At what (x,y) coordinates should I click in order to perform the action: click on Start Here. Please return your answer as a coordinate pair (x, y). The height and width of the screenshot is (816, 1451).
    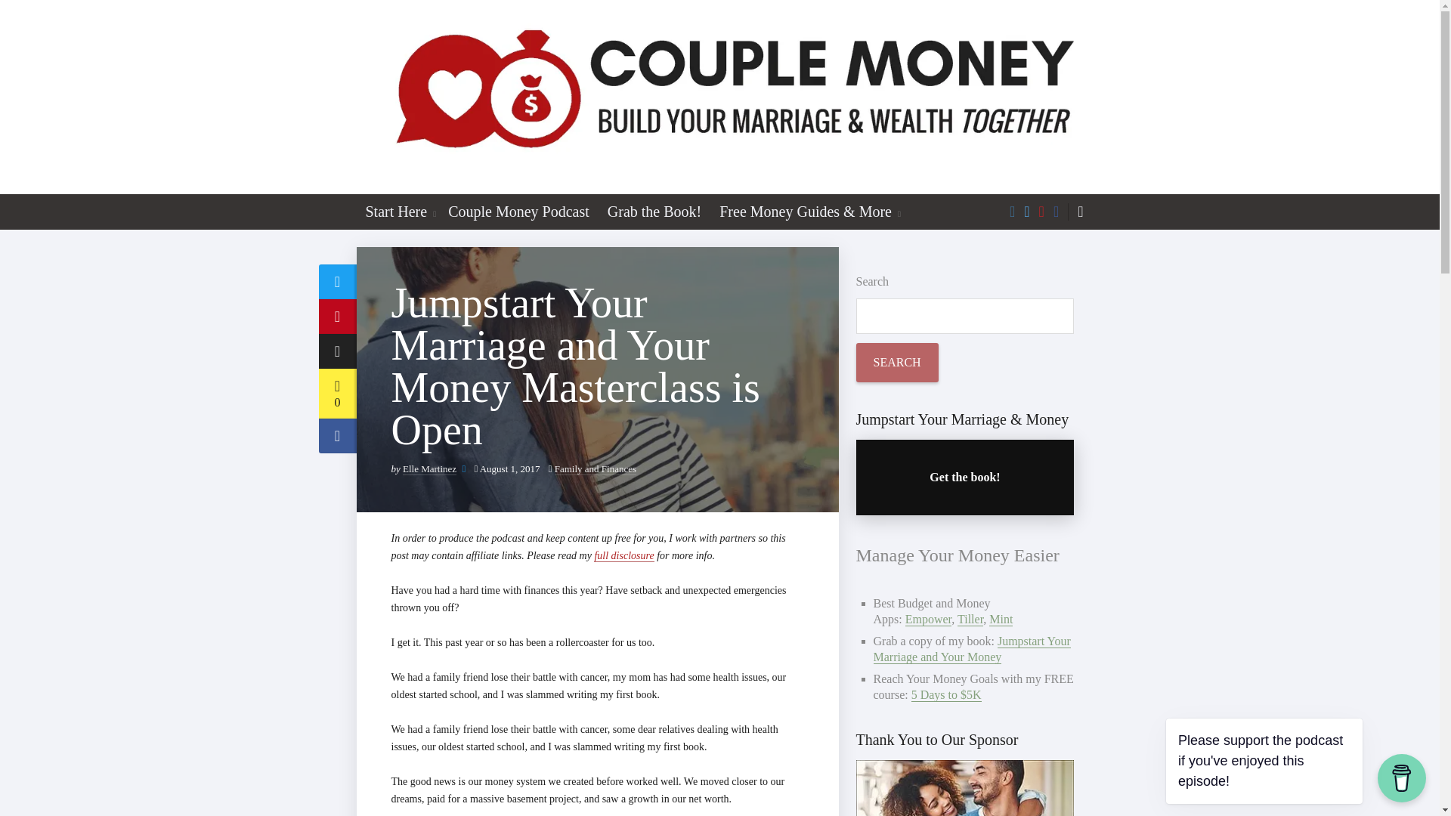
    Looking at the image, I should click on (394, 211).